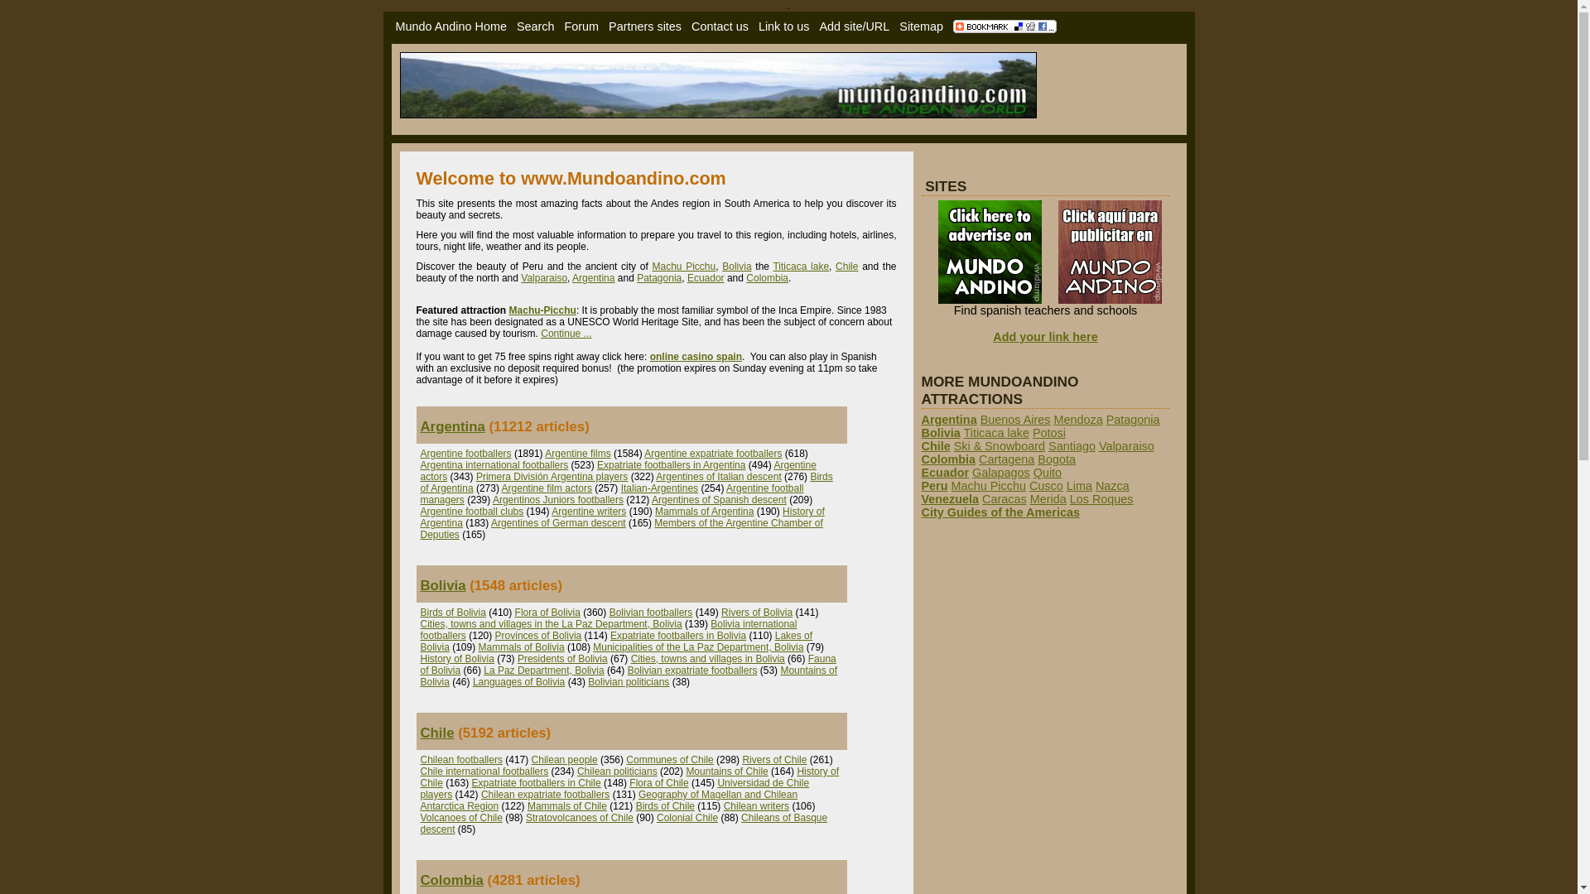 The width and height of the screenshot is (1590, 894). I want to click on Argentinos Juniors footballers, so click(558, 500).